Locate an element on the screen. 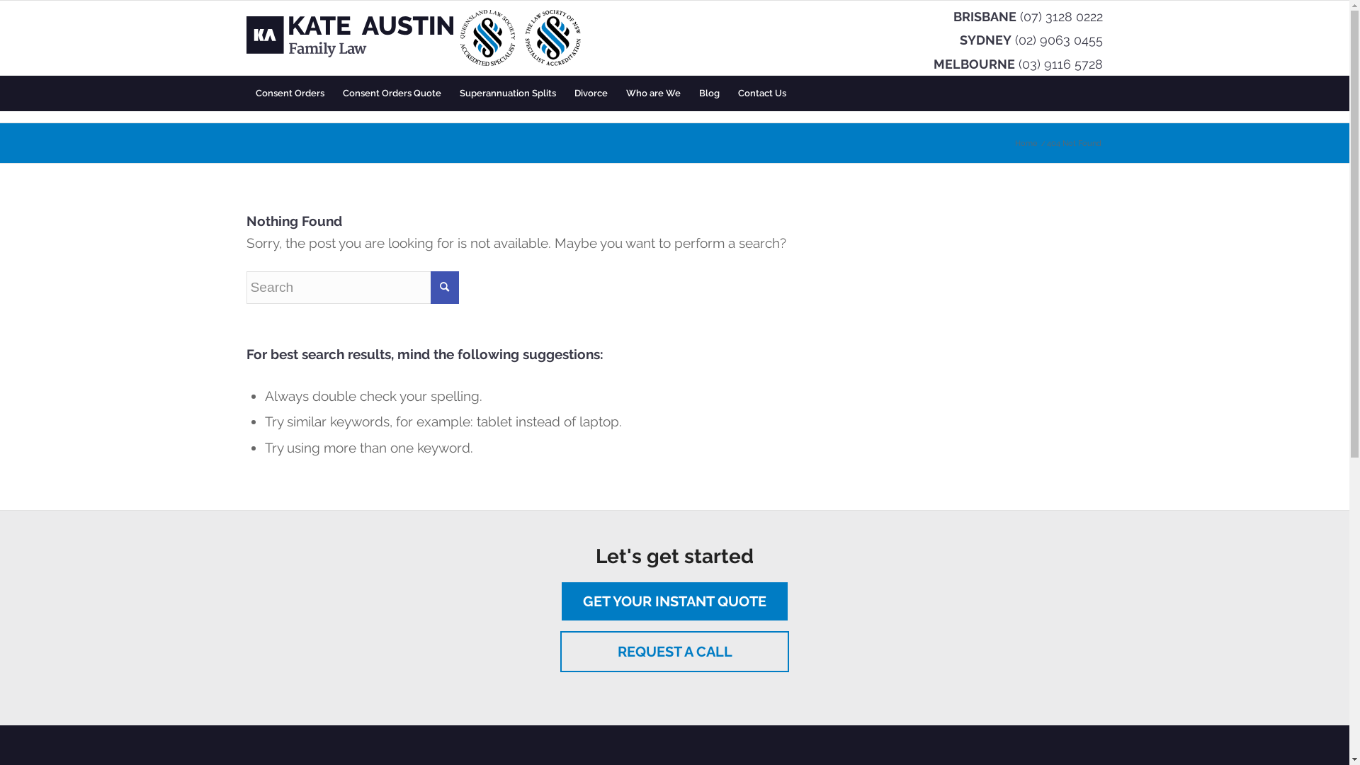 The width and height of the screenshot is (1360, 765). Contact Us is located at coordinates (761, 93).